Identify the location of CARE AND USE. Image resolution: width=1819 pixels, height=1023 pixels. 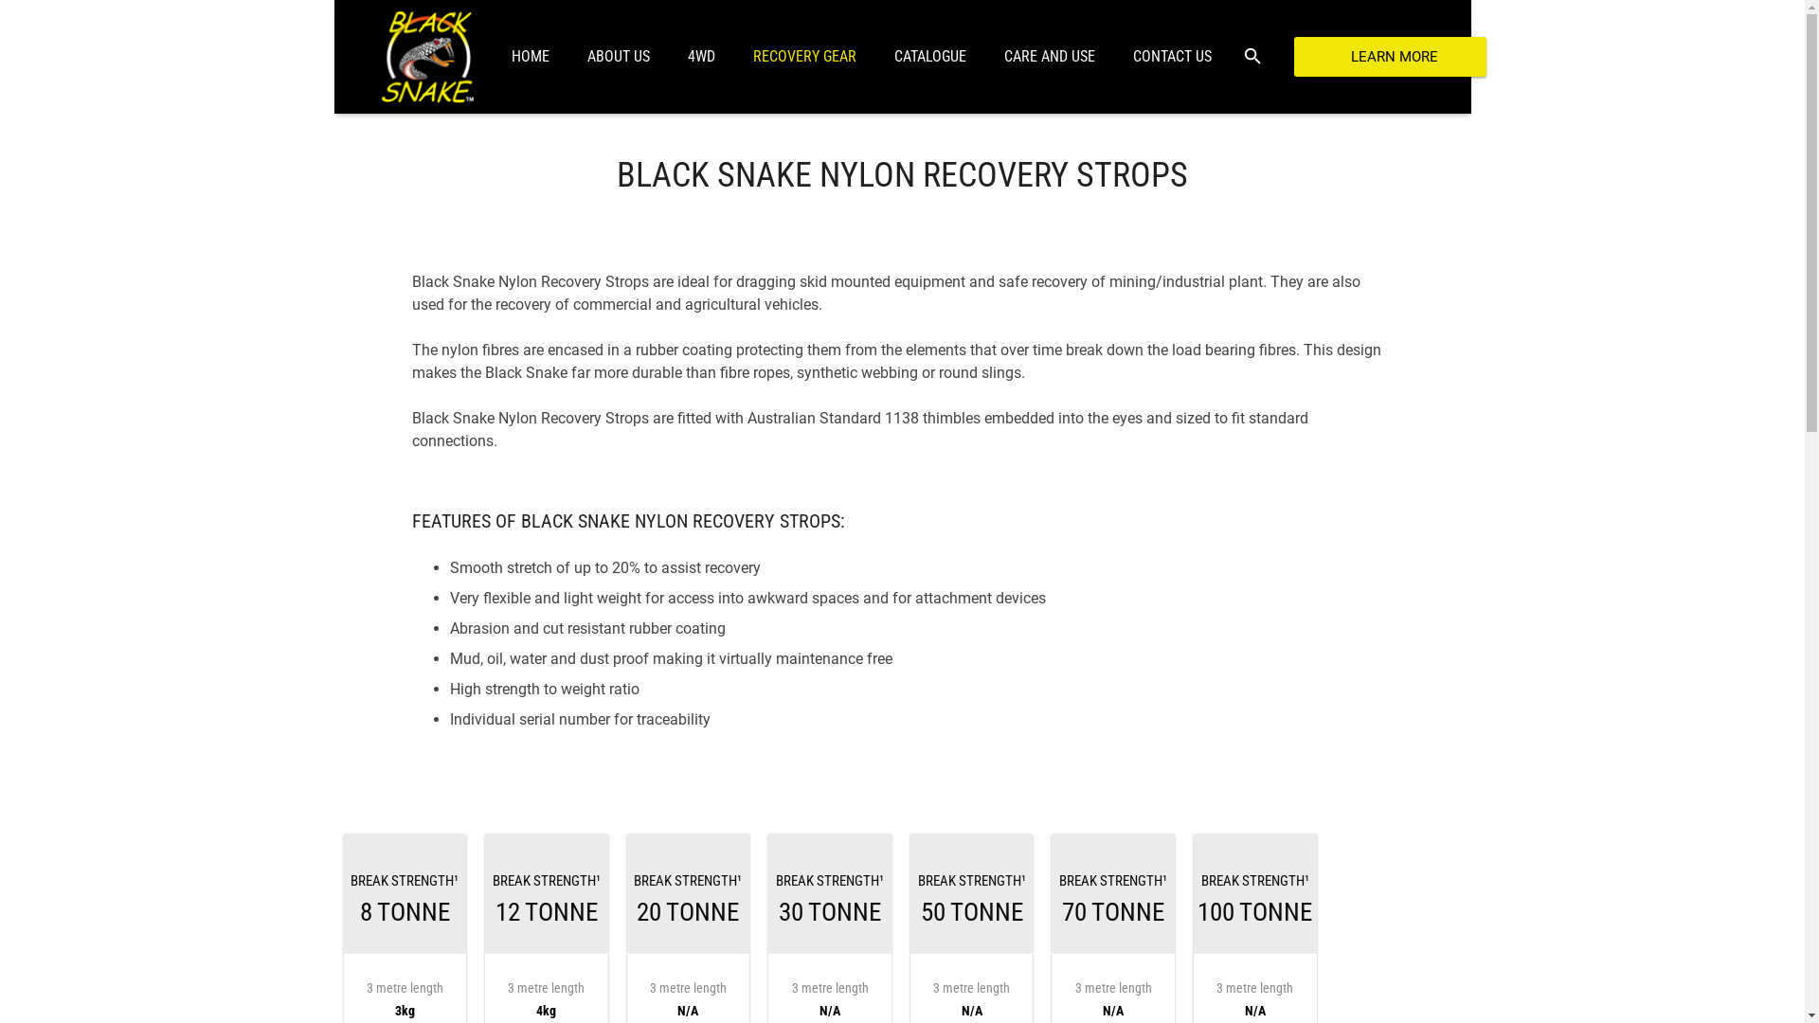
(1050, 57).